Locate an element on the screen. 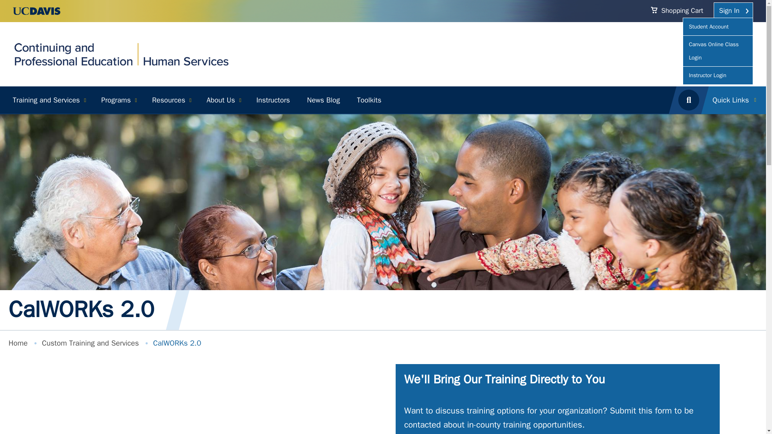 Image resolution: width=772 pixels, height=434 pixels. Sign into online classes is located at coordinates (713, 51).